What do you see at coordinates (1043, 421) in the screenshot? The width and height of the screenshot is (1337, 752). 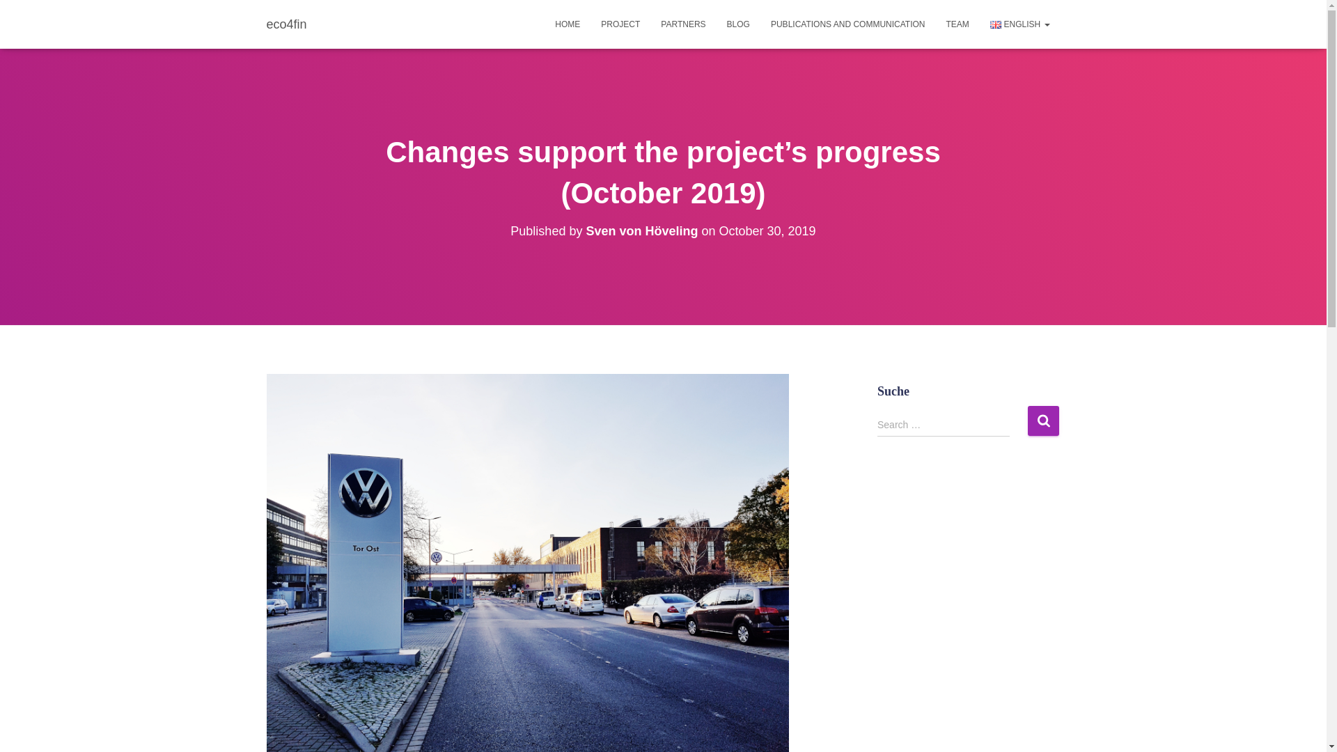 I see `Search` at bounding box center [1043, 421].